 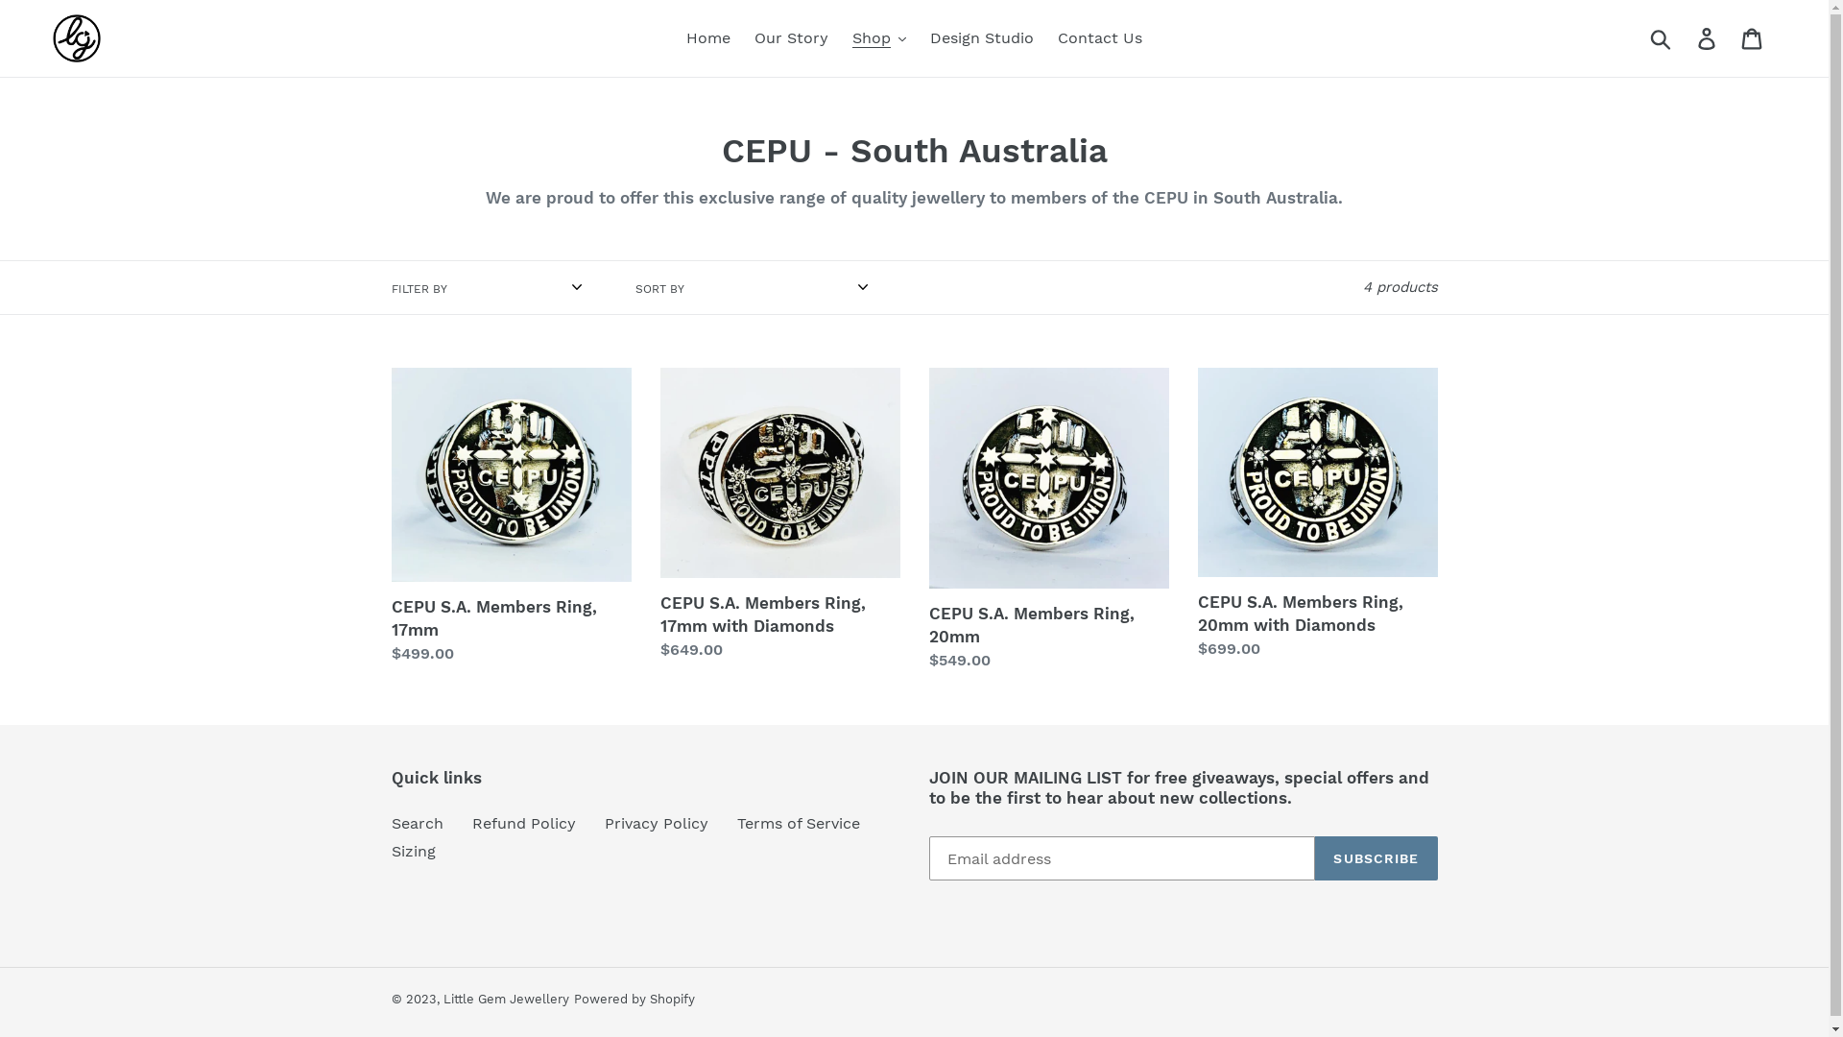 What do you see at coordinates (507, 999) in the screenshot?
I see `Little Gem Jewellery` at bounding box center [507, 999].